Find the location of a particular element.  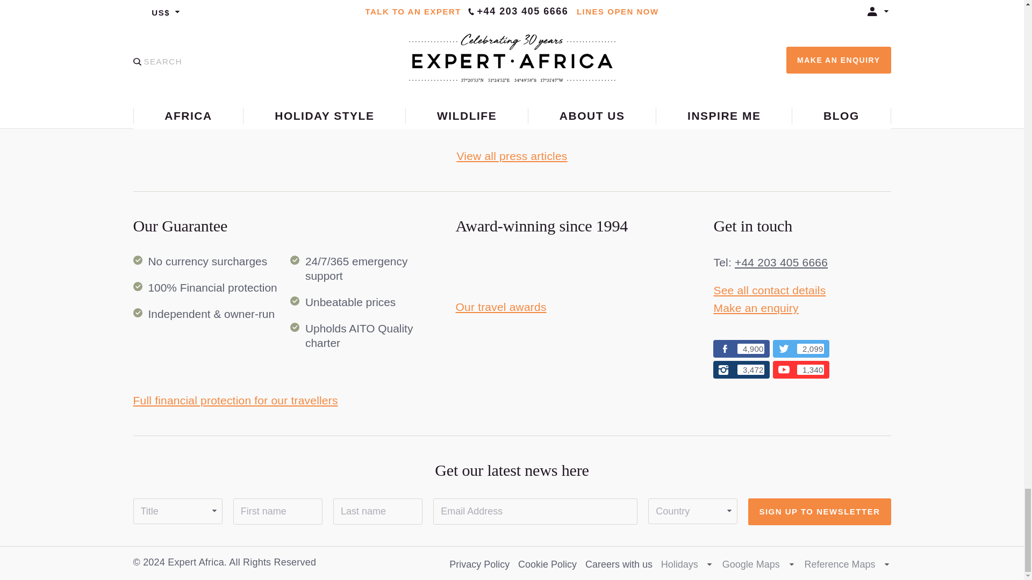

View all press articles is located at coordinates (511, 156).